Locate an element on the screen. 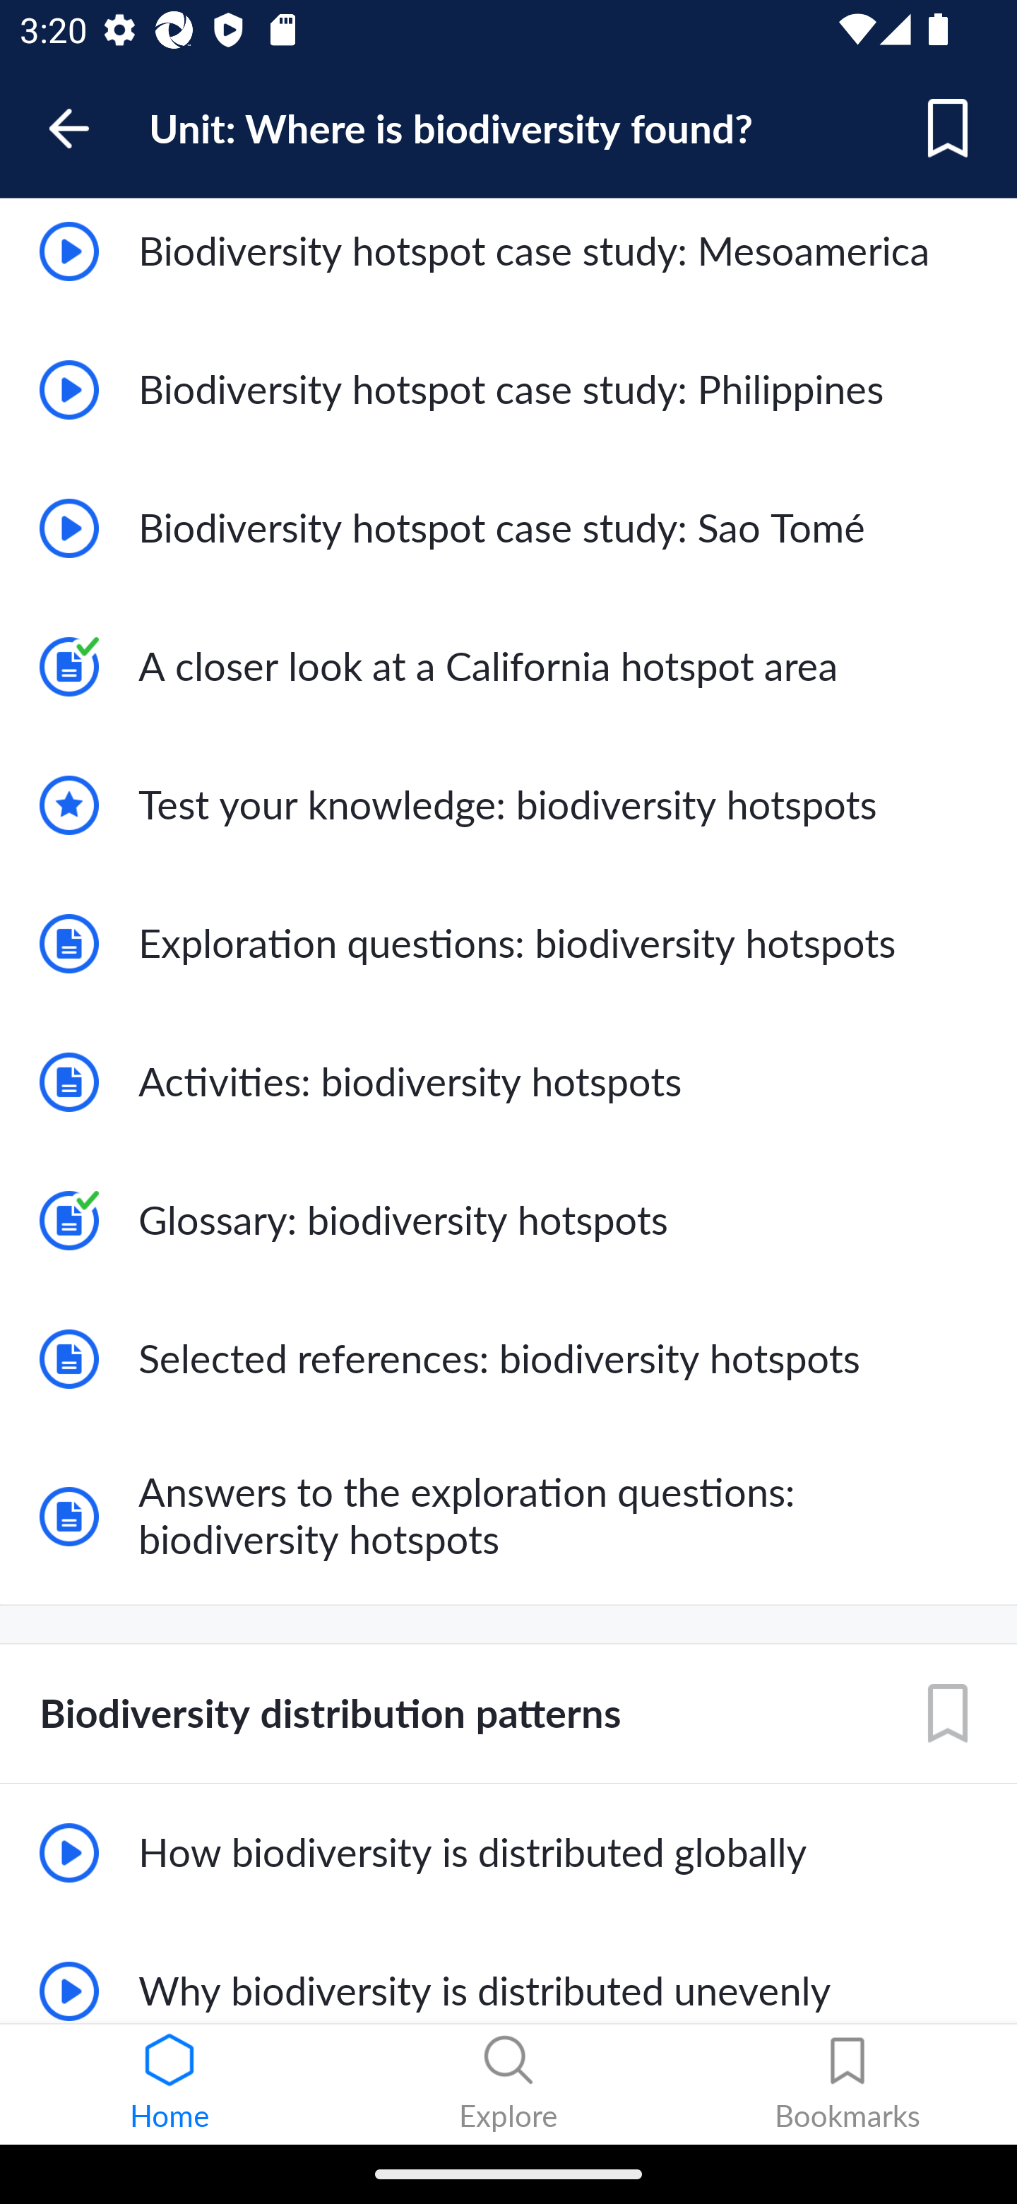  A closer look at a California hotspot area is located at coordinates (509, 667).